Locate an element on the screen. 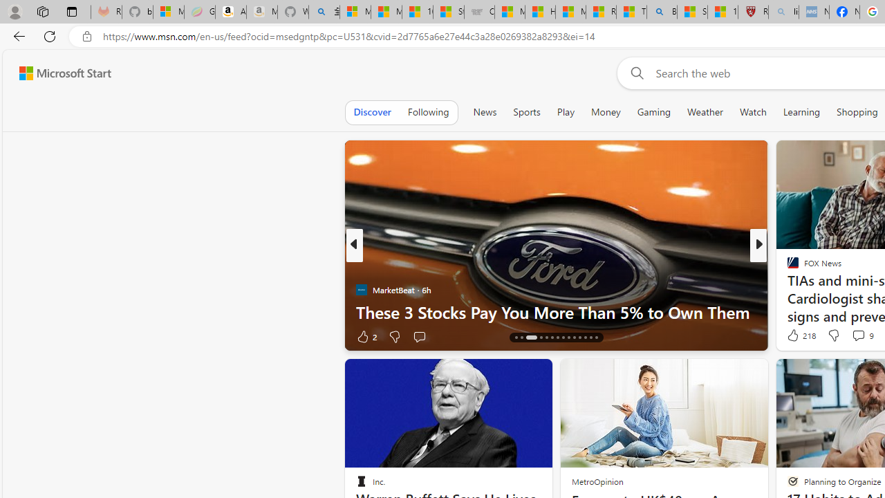  AutomationID: tab-28 is located at coordinates (596, 338).